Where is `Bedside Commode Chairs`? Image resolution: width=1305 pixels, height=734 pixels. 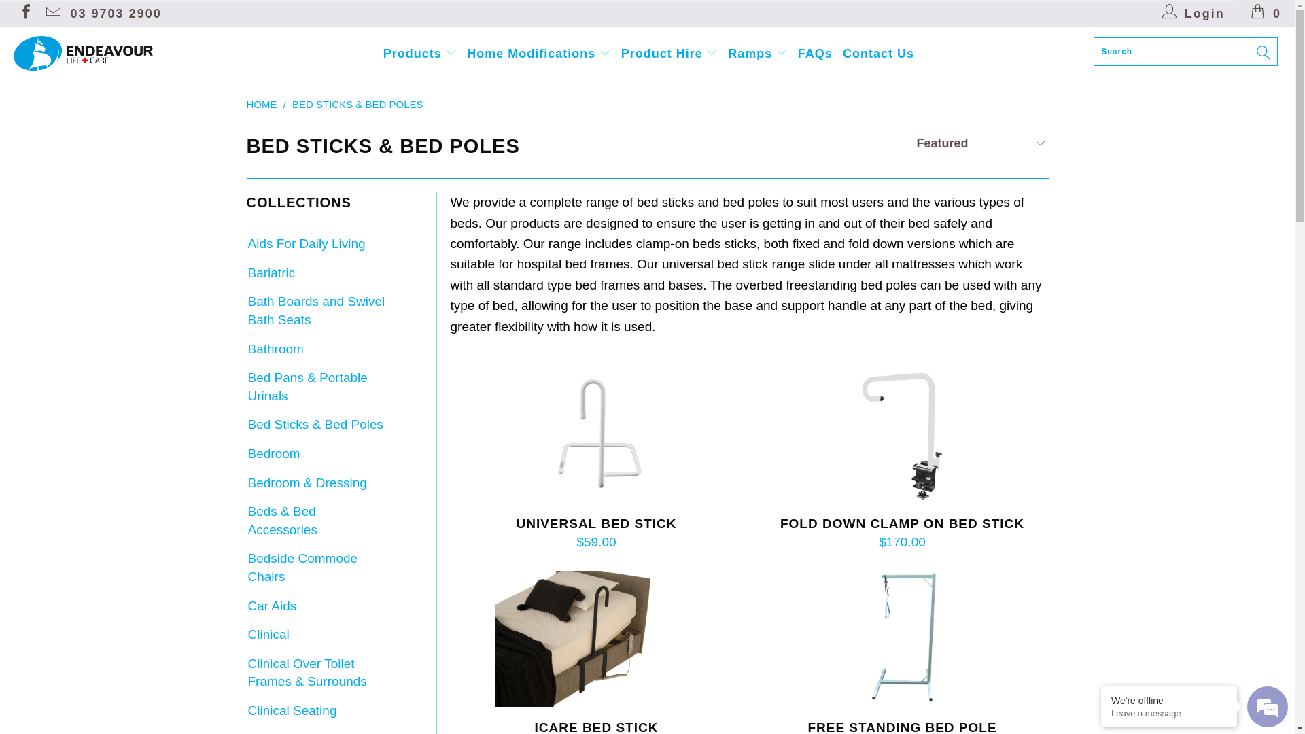 Bedside Commode Chairs is located at coordinates (317, 568).